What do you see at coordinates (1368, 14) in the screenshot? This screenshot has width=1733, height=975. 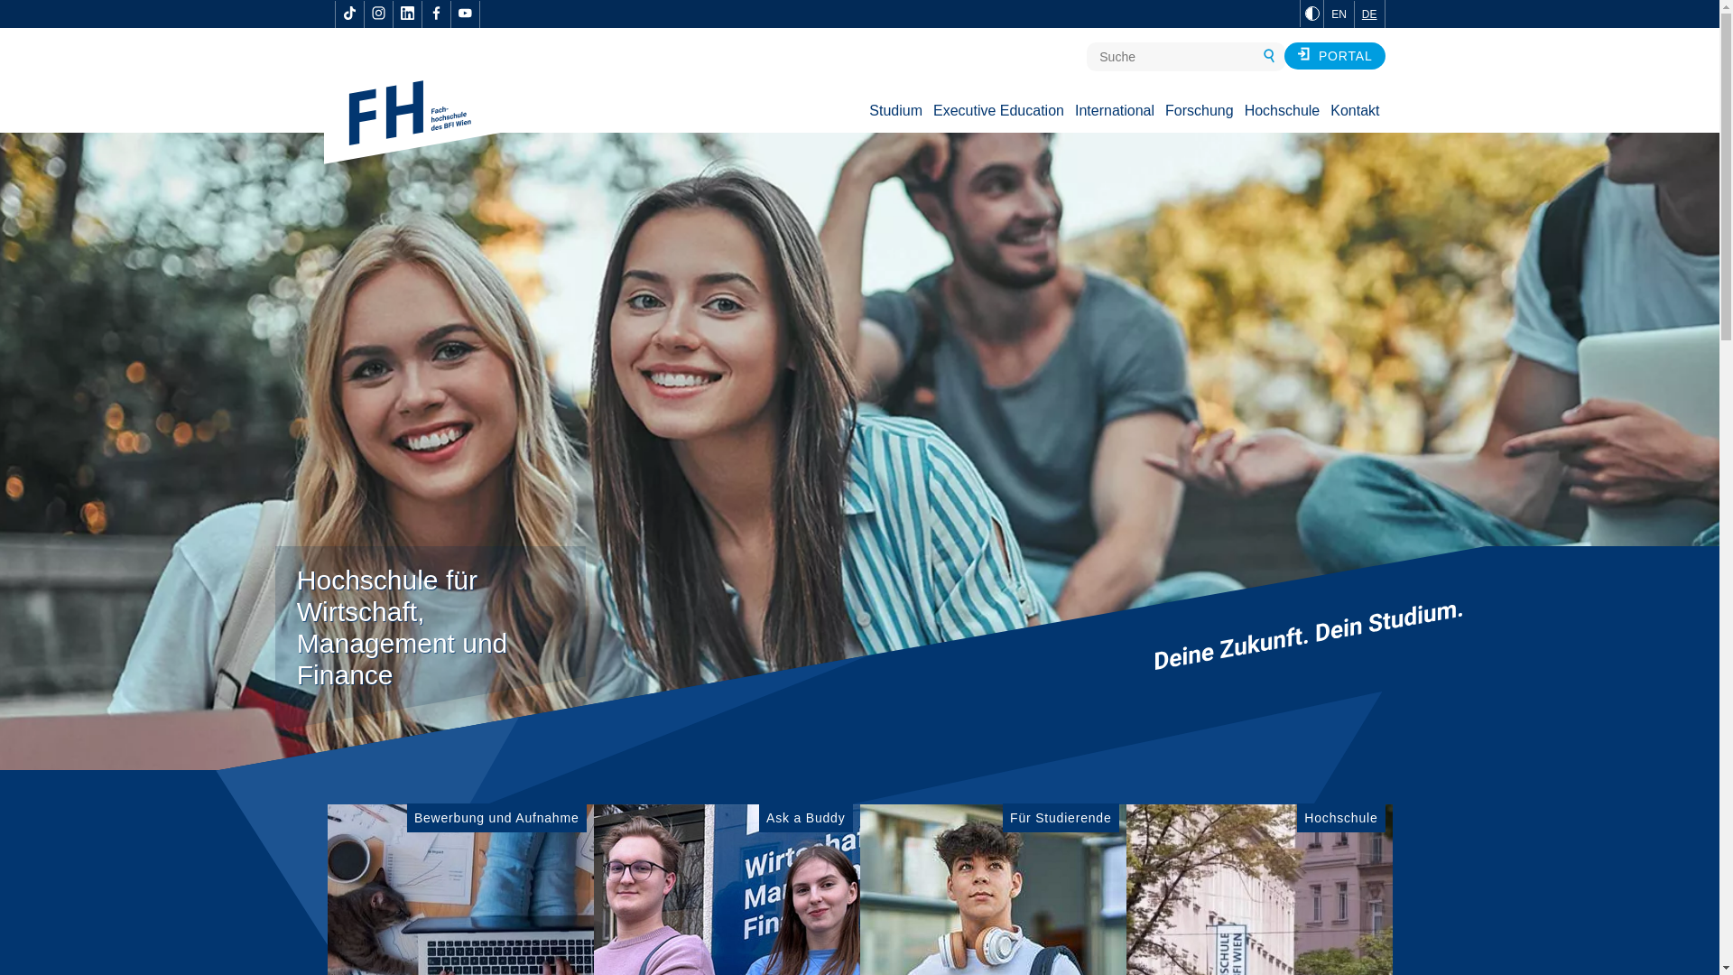 I see `DE` at bounding box center [1368, 14].